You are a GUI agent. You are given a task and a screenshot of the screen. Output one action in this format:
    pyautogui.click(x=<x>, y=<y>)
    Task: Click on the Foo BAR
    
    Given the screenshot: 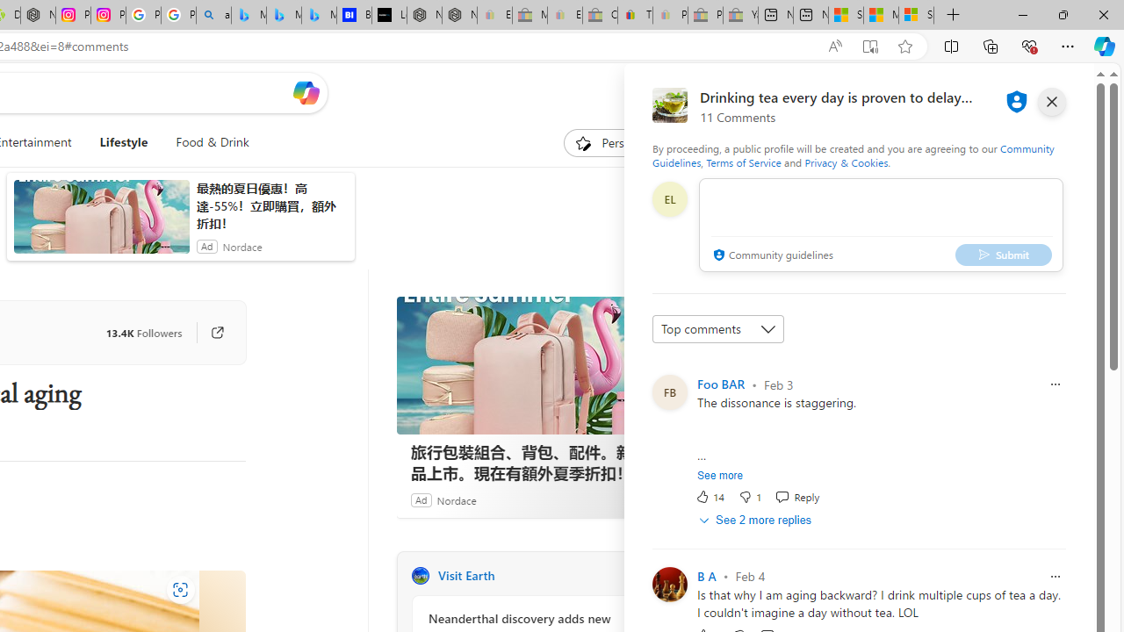 What is the action you would take?
    pyautogui.click(x=720, y=384)
    